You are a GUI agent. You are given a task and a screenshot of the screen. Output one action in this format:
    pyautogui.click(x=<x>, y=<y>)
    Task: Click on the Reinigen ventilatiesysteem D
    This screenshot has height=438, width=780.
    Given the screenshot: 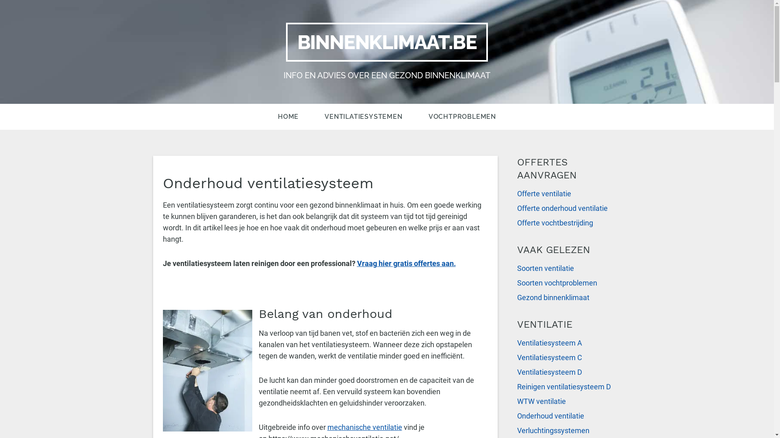 What is the action you would take?
    pyautogui.click(x=569, y=387)
    